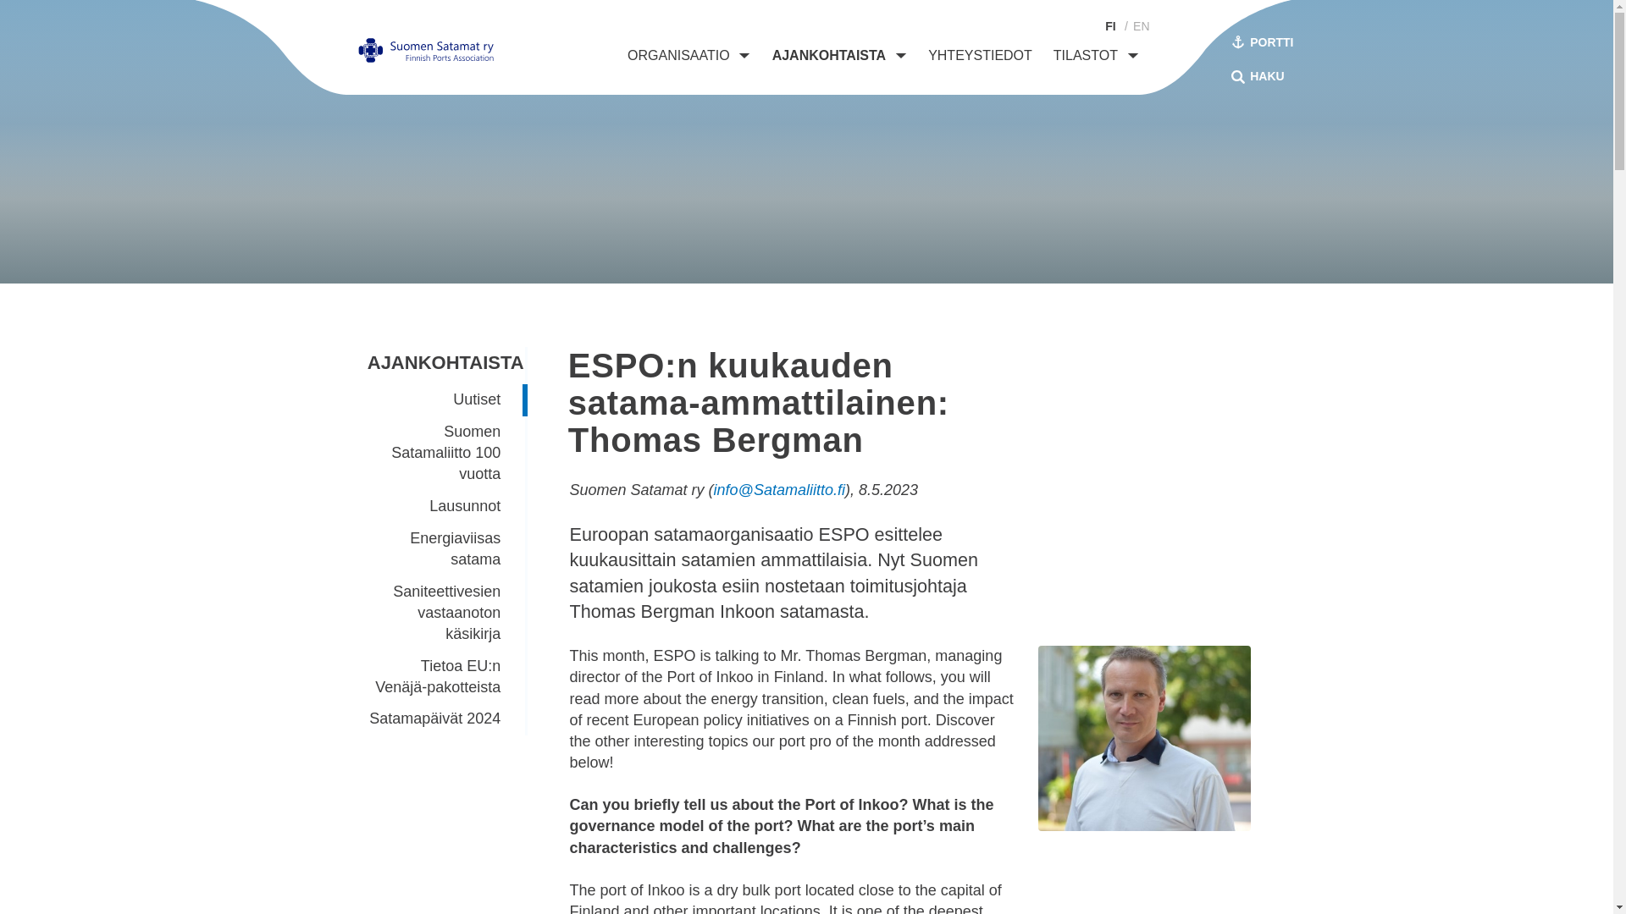 This screenshot has height=914, width=1626. What do you see at coordinates (1142, 25) in the screenshot?
I see `EN` at bounding box center [1142, 25].